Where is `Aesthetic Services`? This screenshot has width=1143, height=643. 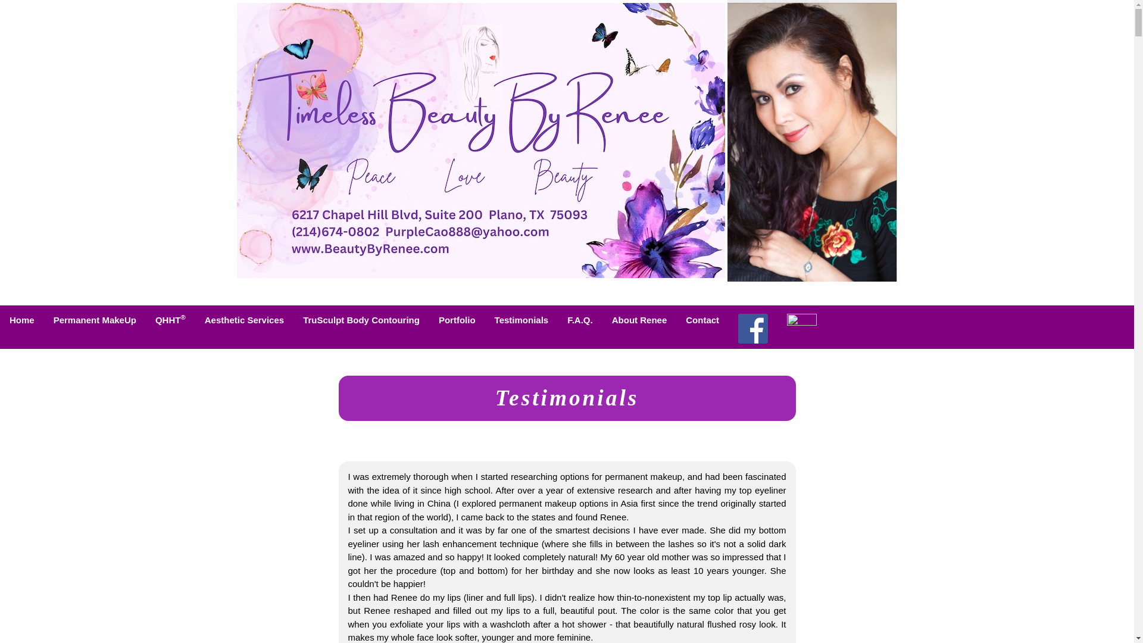
Aesthetic Services is located at coordinates (244, 320).